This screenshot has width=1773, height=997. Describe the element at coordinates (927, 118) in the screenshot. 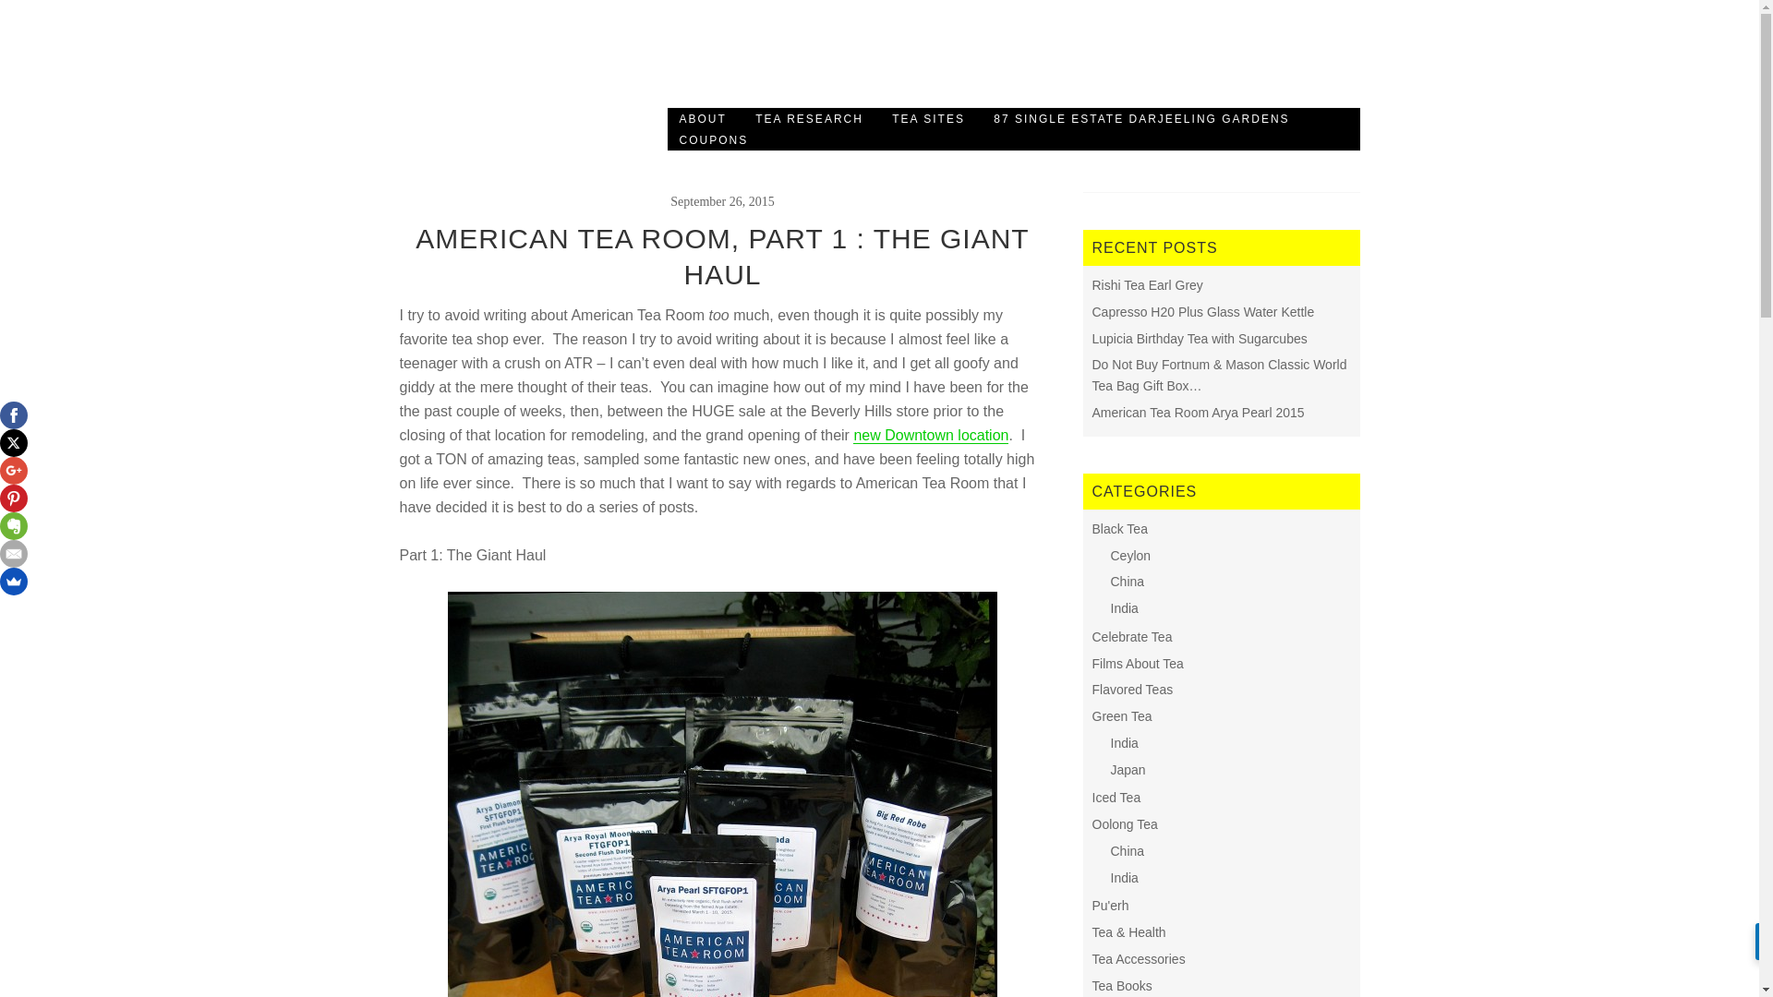

I see `TEA SITES` at that location.